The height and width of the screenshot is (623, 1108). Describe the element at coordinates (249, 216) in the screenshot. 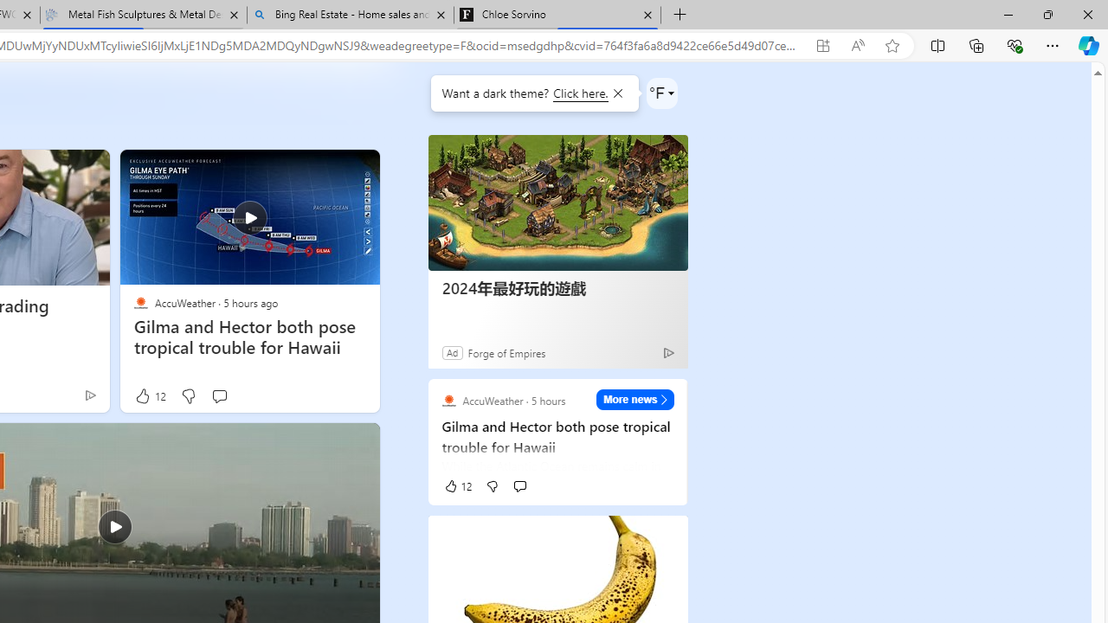

I see `Gilma and Hector both pose tropical trouble for Hawaii` at that location.